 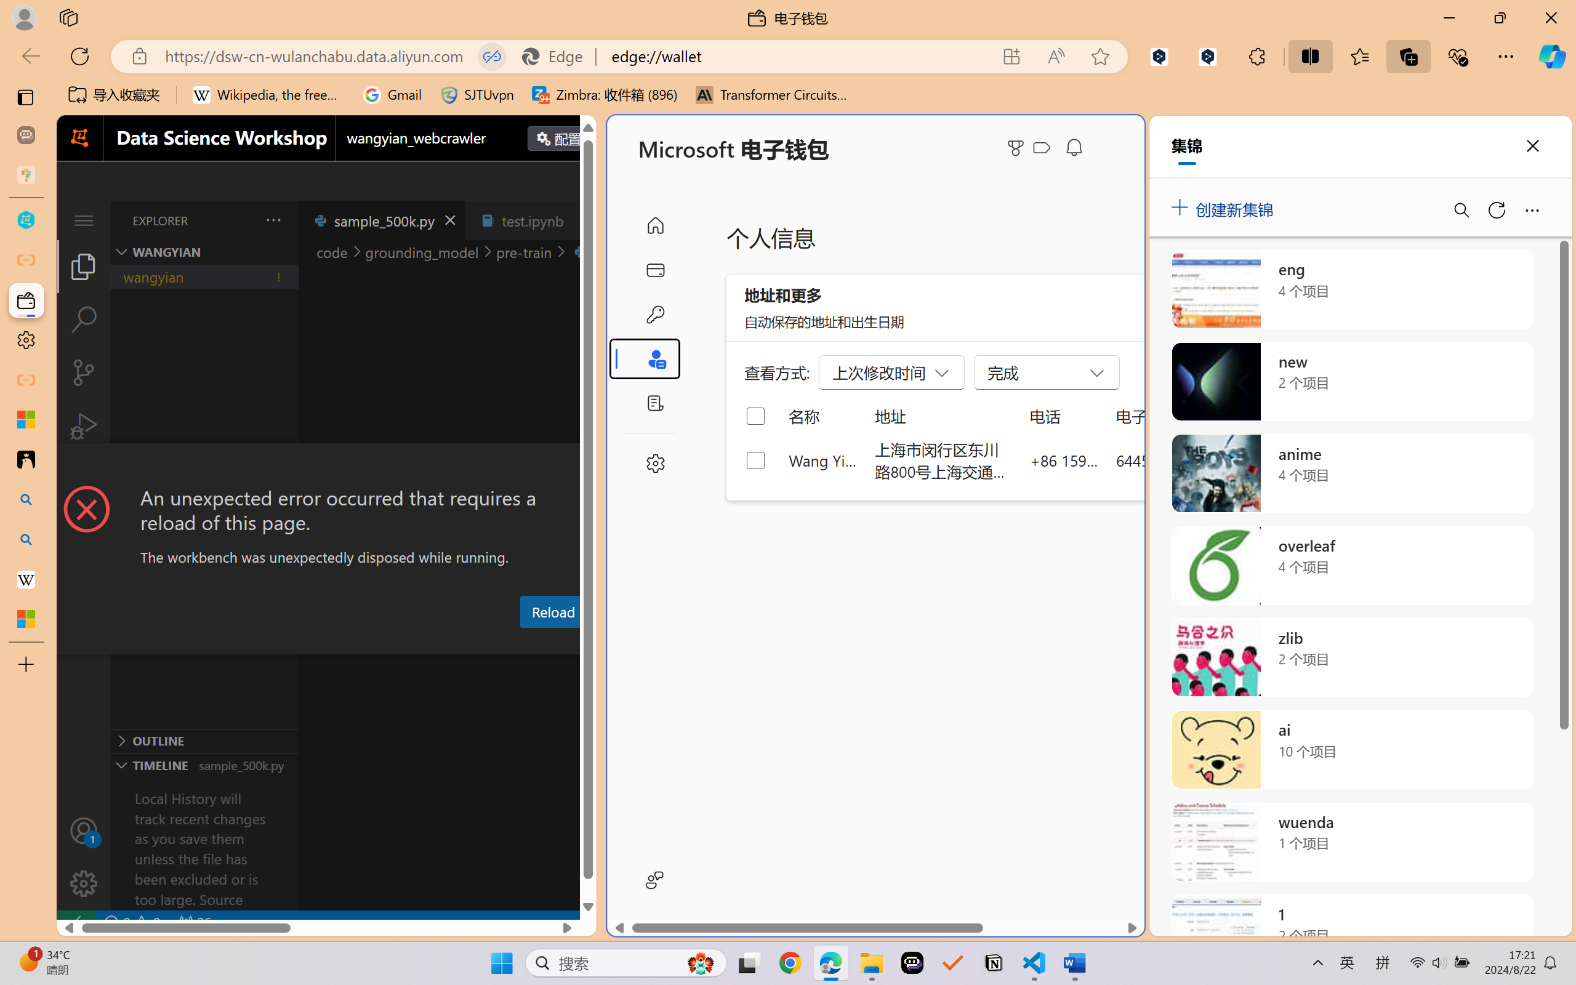 What do you see at coordinates (84, 220) in the screenshot?
I see `Class: menubar compact overflow-menu-only` at bounding box center [84, 220].